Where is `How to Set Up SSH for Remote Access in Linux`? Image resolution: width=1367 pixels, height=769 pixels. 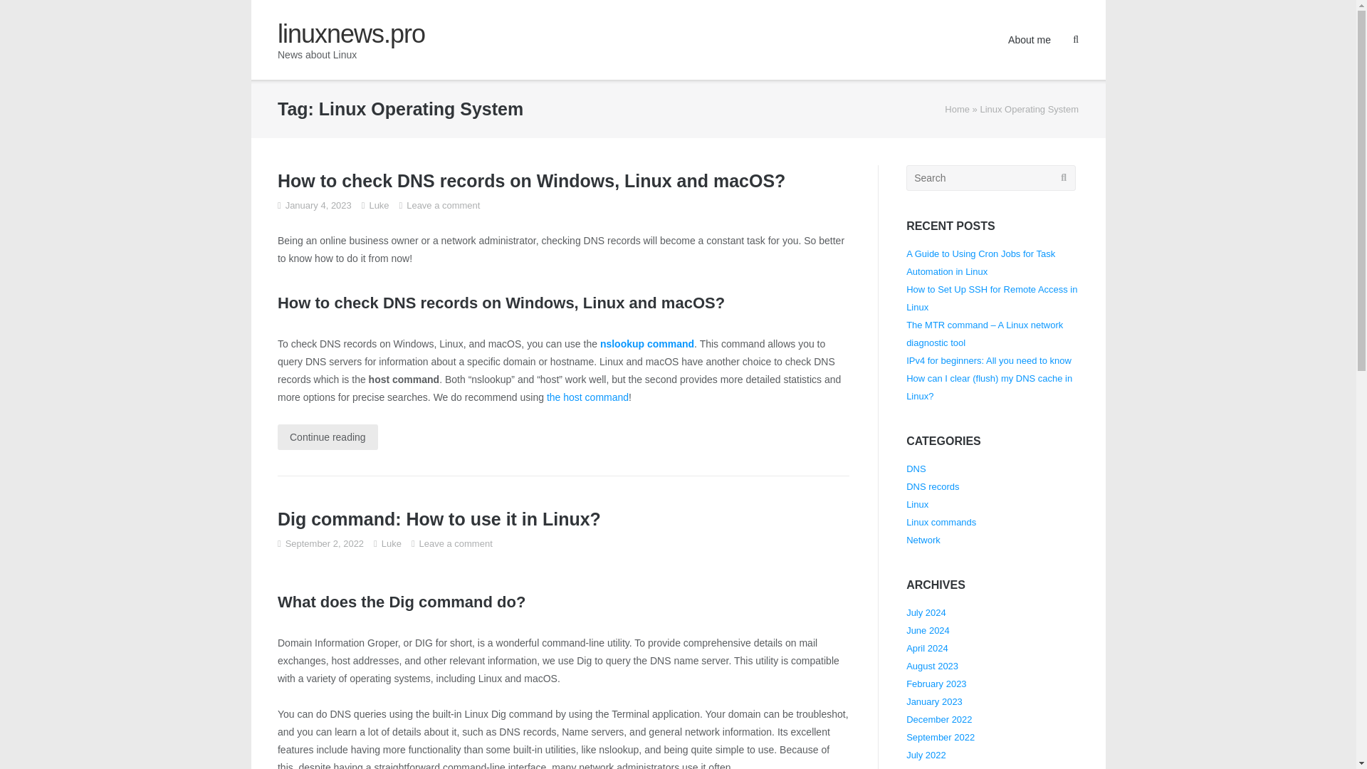
How to Set Up SSH for Remote Access in Linux is located at coordinates (991, 298).